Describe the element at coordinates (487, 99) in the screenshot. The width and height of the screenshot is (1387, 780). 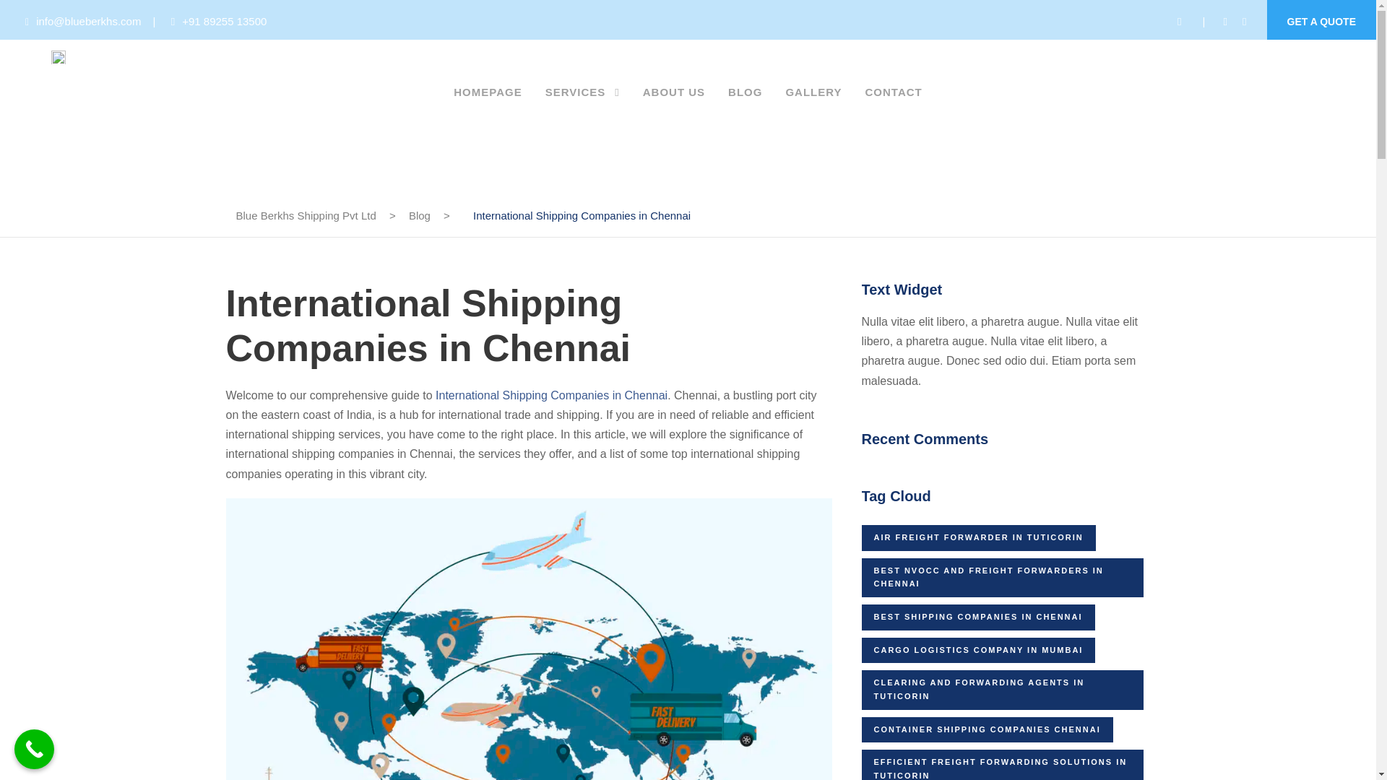
I see `HOMEPAGE` at that location.